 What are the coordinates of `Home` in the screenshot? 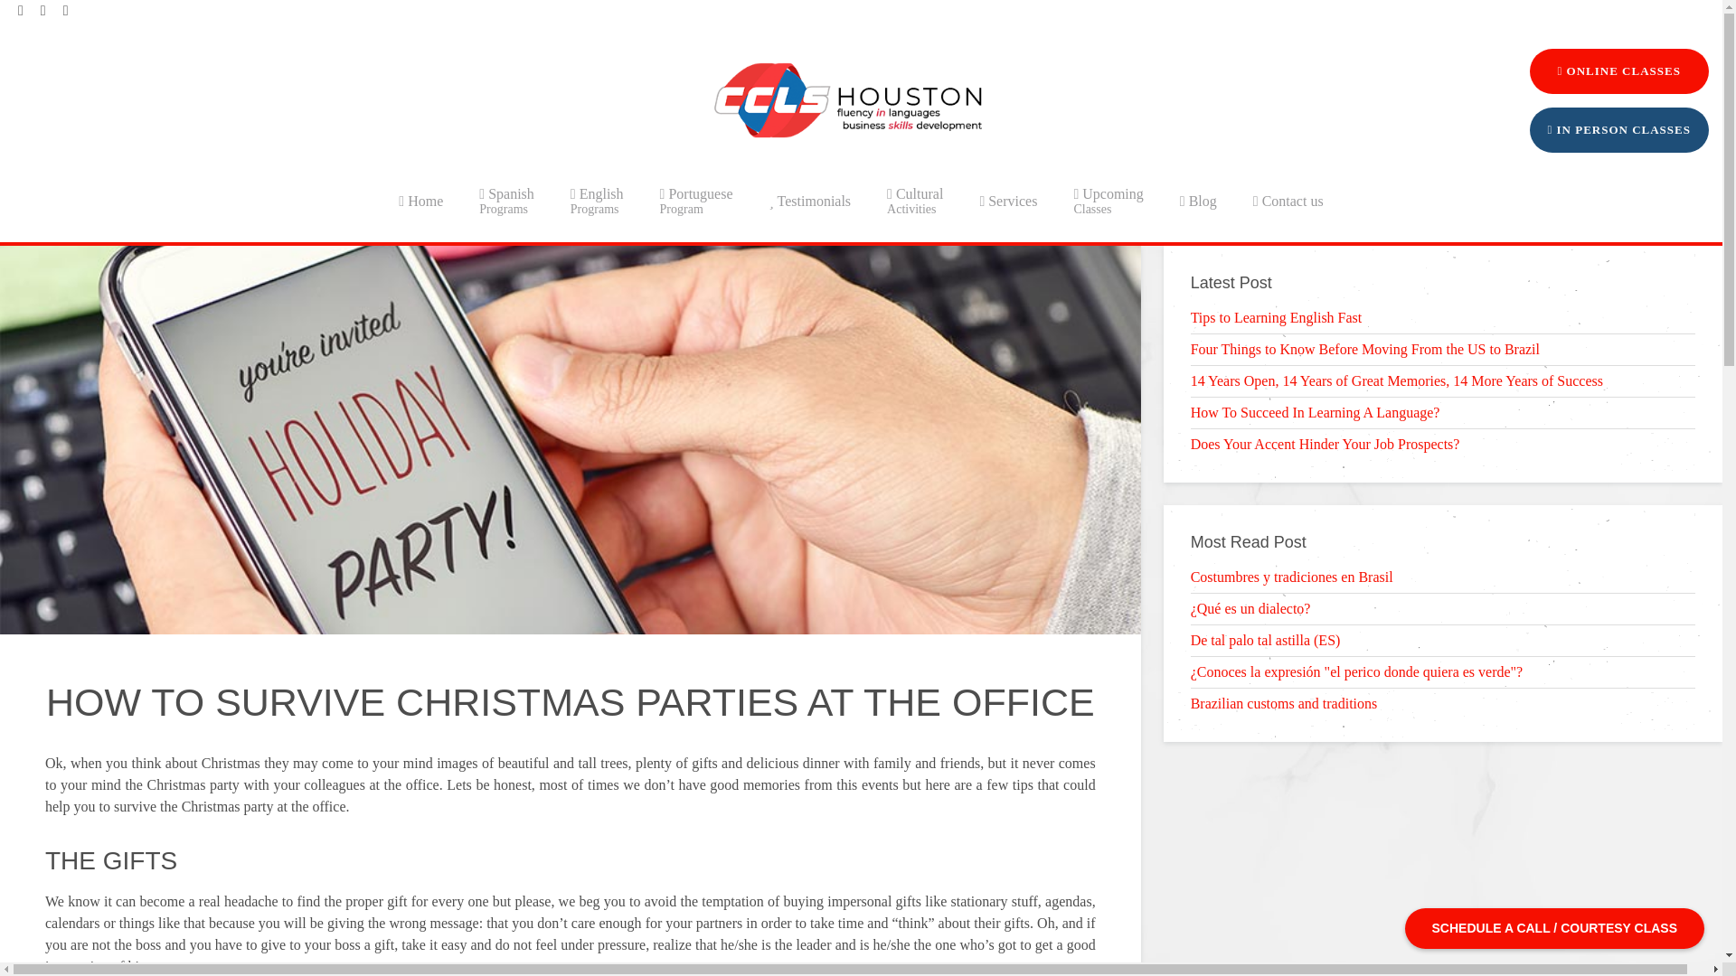 It's located at (1619, 70).